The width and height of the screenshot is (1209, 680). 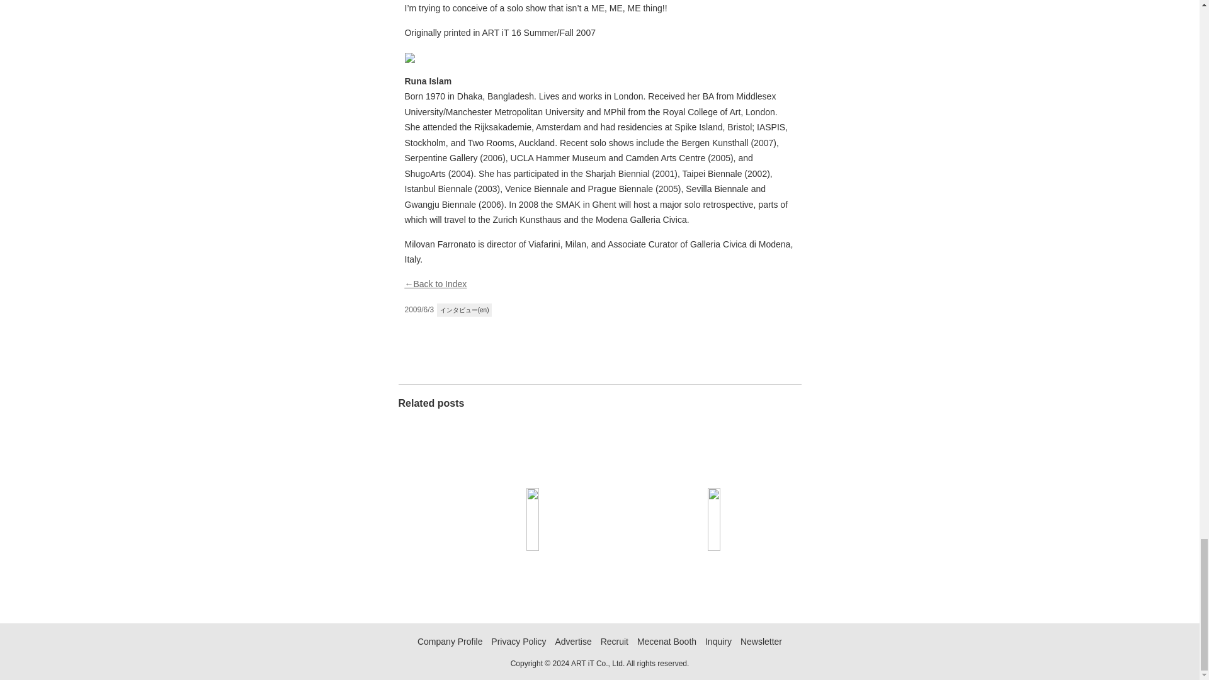 What do you see at coordinates (718, 641) in the screenshot?
I see `Inquiry` at bounding box center [718, 641].